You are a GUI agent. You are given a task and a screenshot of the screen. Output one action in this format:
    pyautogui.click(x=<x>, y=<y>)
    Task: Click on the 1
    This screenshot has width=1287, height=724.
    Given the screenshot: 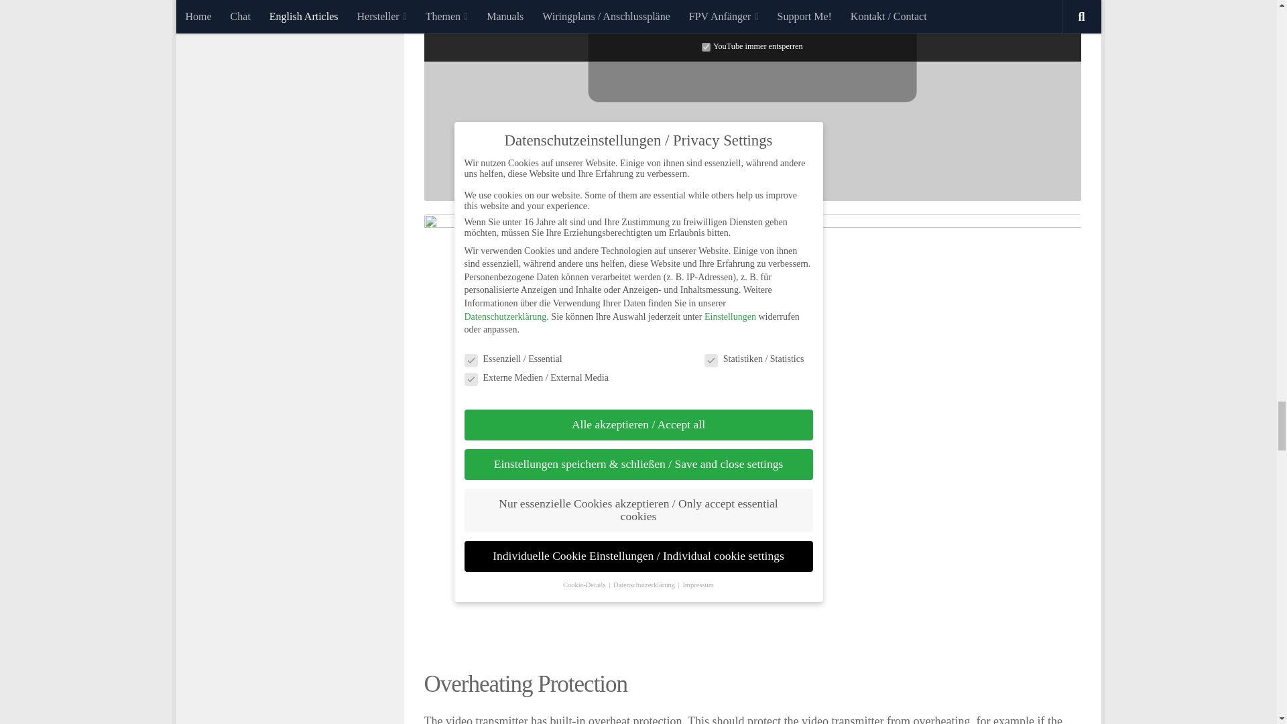 What is the action you would take?
    pyautogui.click(x=705, y=46)
    